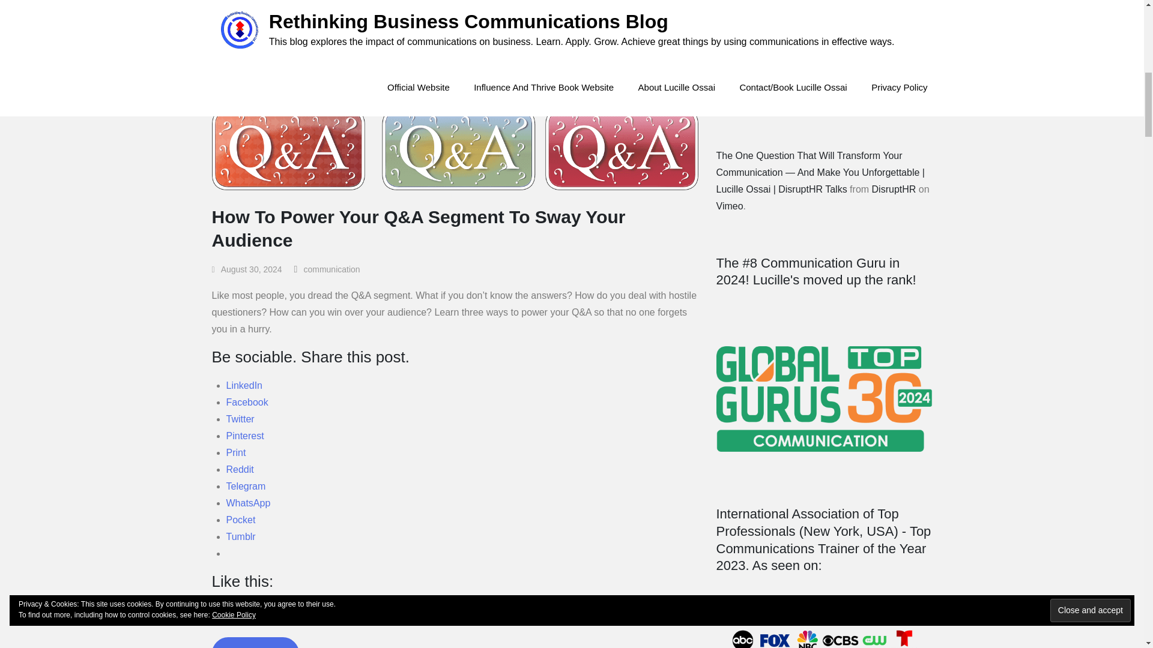 This screenshot has width=1153, height=648. What do you see at coordinates (240, 469) in the screenshot?
I see `Click to share on Reddit` at bounding box center [240, 469].